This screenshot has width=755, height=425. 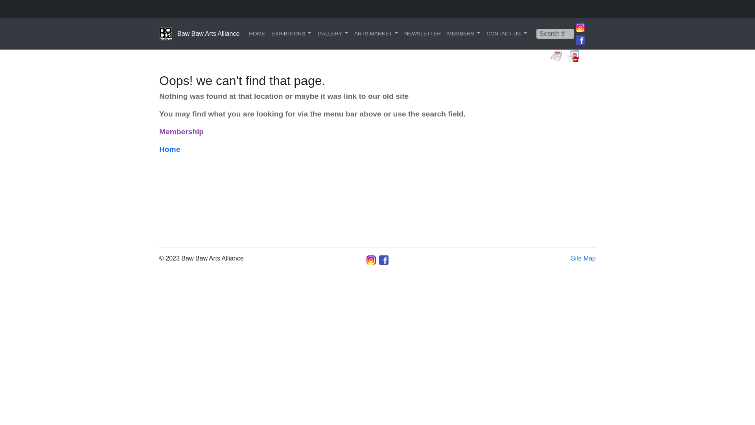 I want to click on Baw Baw Arts Alliance - Reminders and Calendar Events, so click(x=556, y=56).